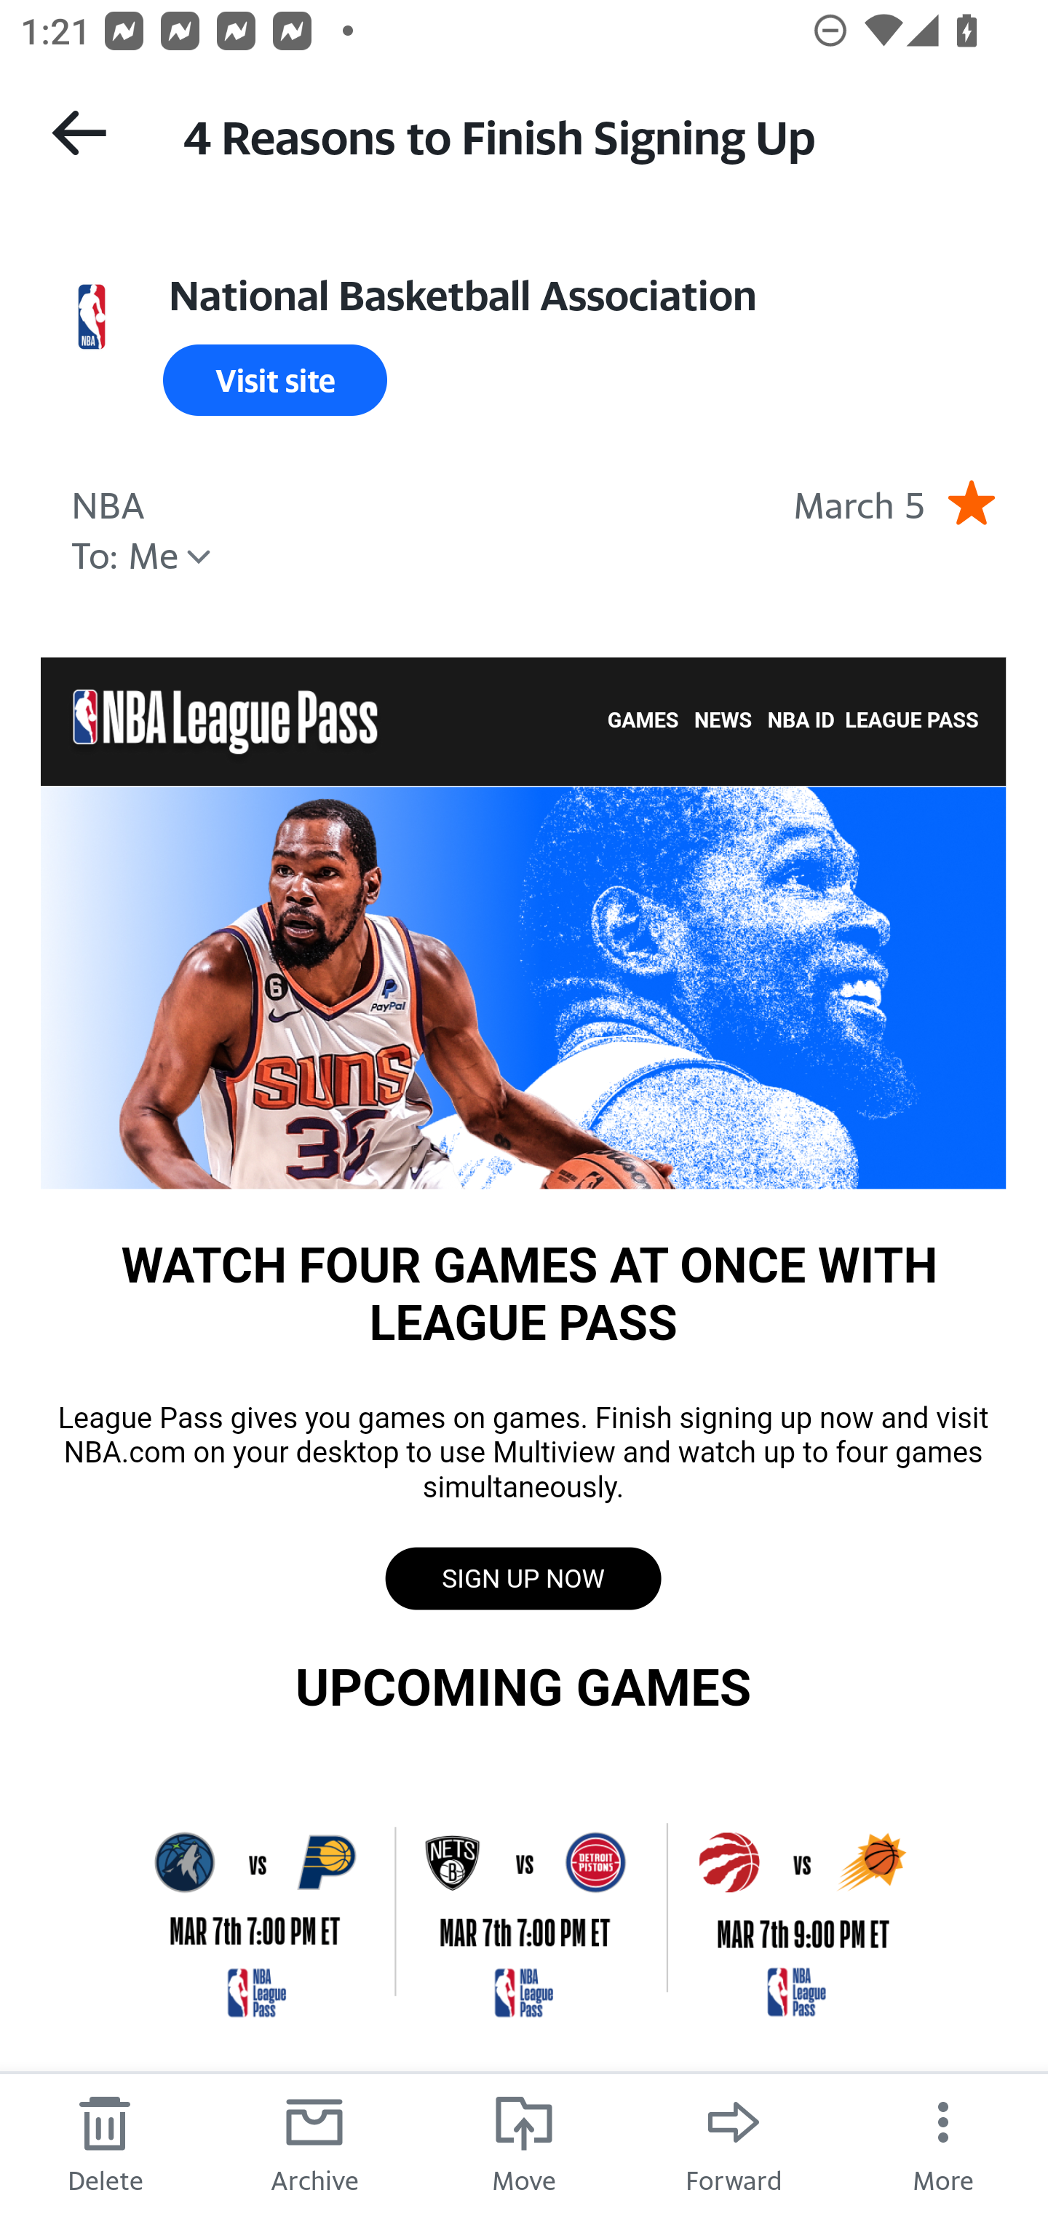 The width and height of the screenshot is (1048, 2214). What do you see at coordinates (524, 2143) in the screenshot?
I see `Move` at bounding box center [524, 2143].